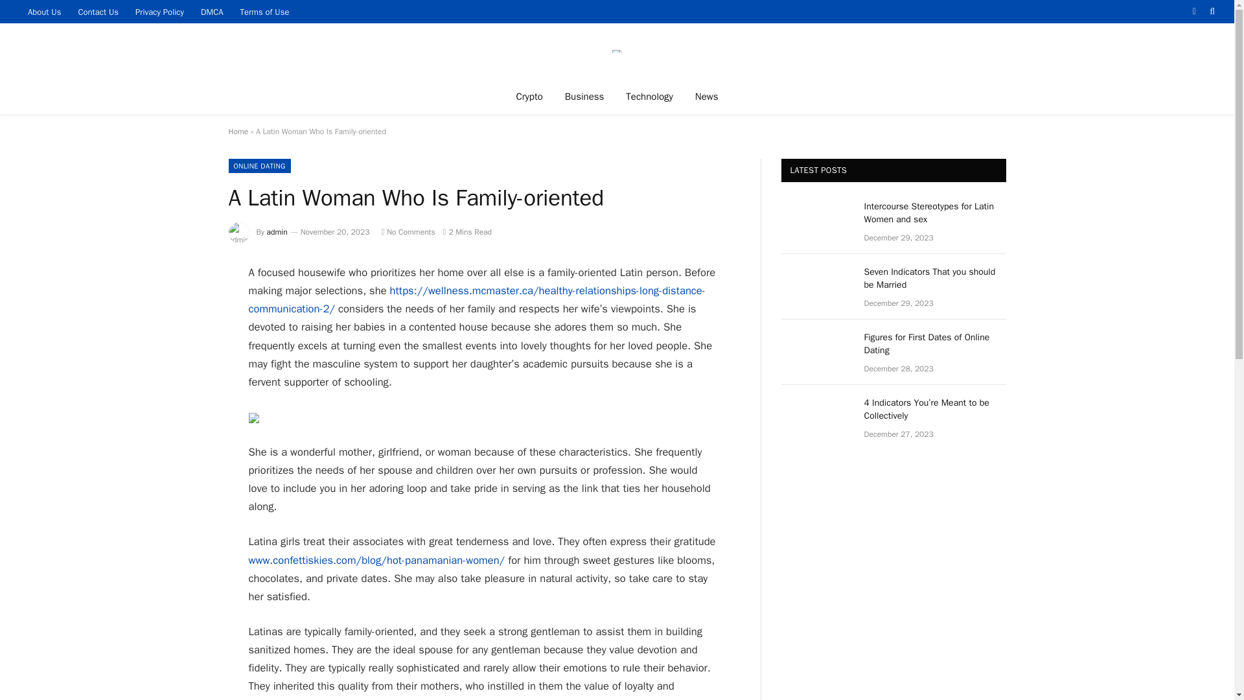  What do you see at coordinates (277, 232) in the screenshot?
I see `Posts by admin` at bounding box center [277, 232].